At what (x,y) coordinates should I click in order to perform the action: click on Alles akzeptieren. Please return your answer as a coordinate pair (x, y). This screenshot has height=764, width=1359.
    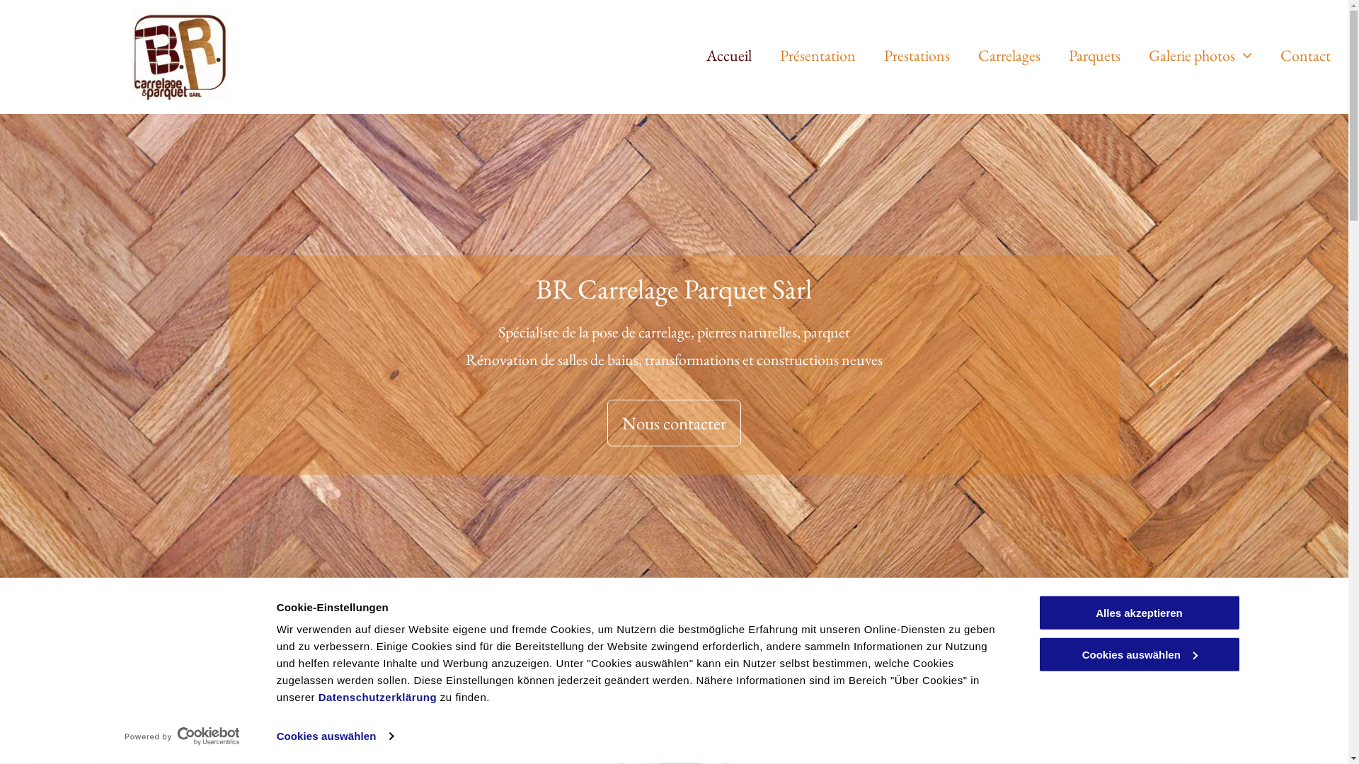
    Looking at the image, I should click on (1139, 613).